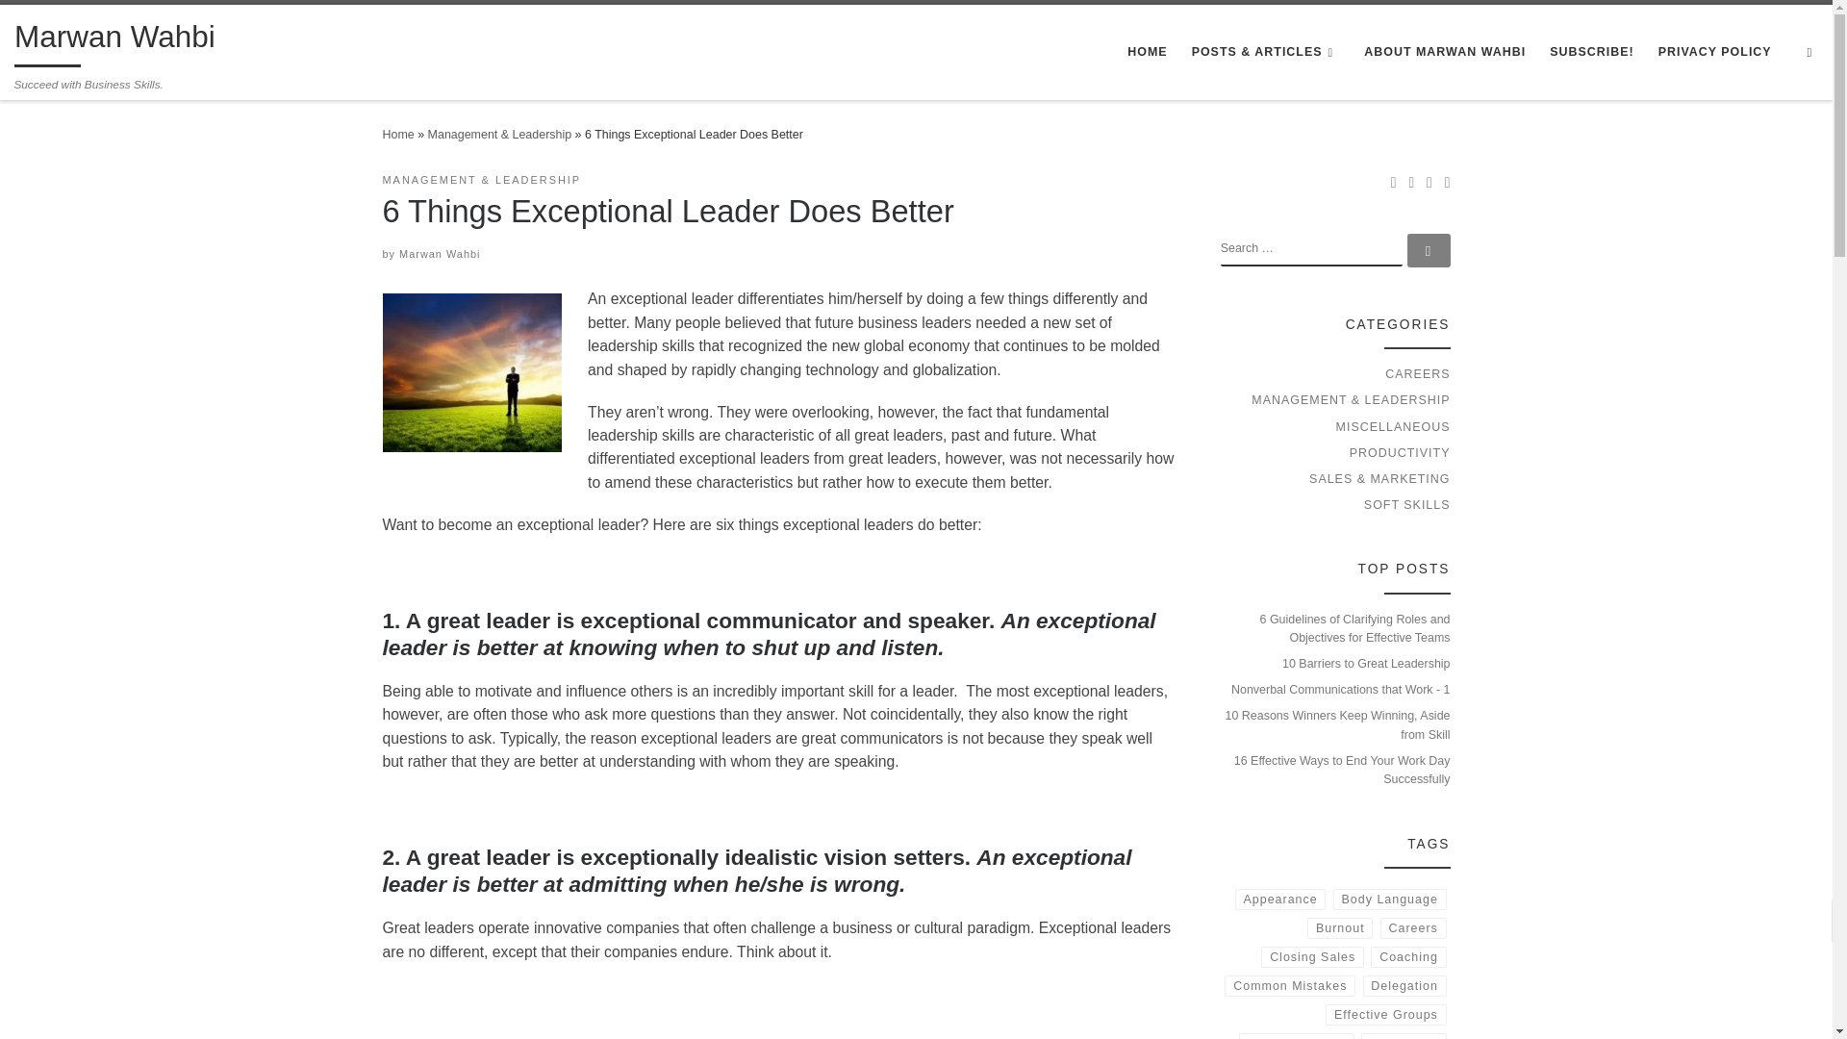  I want to click on ABOUT MARWAN WAHBI, so click(1444, 52).